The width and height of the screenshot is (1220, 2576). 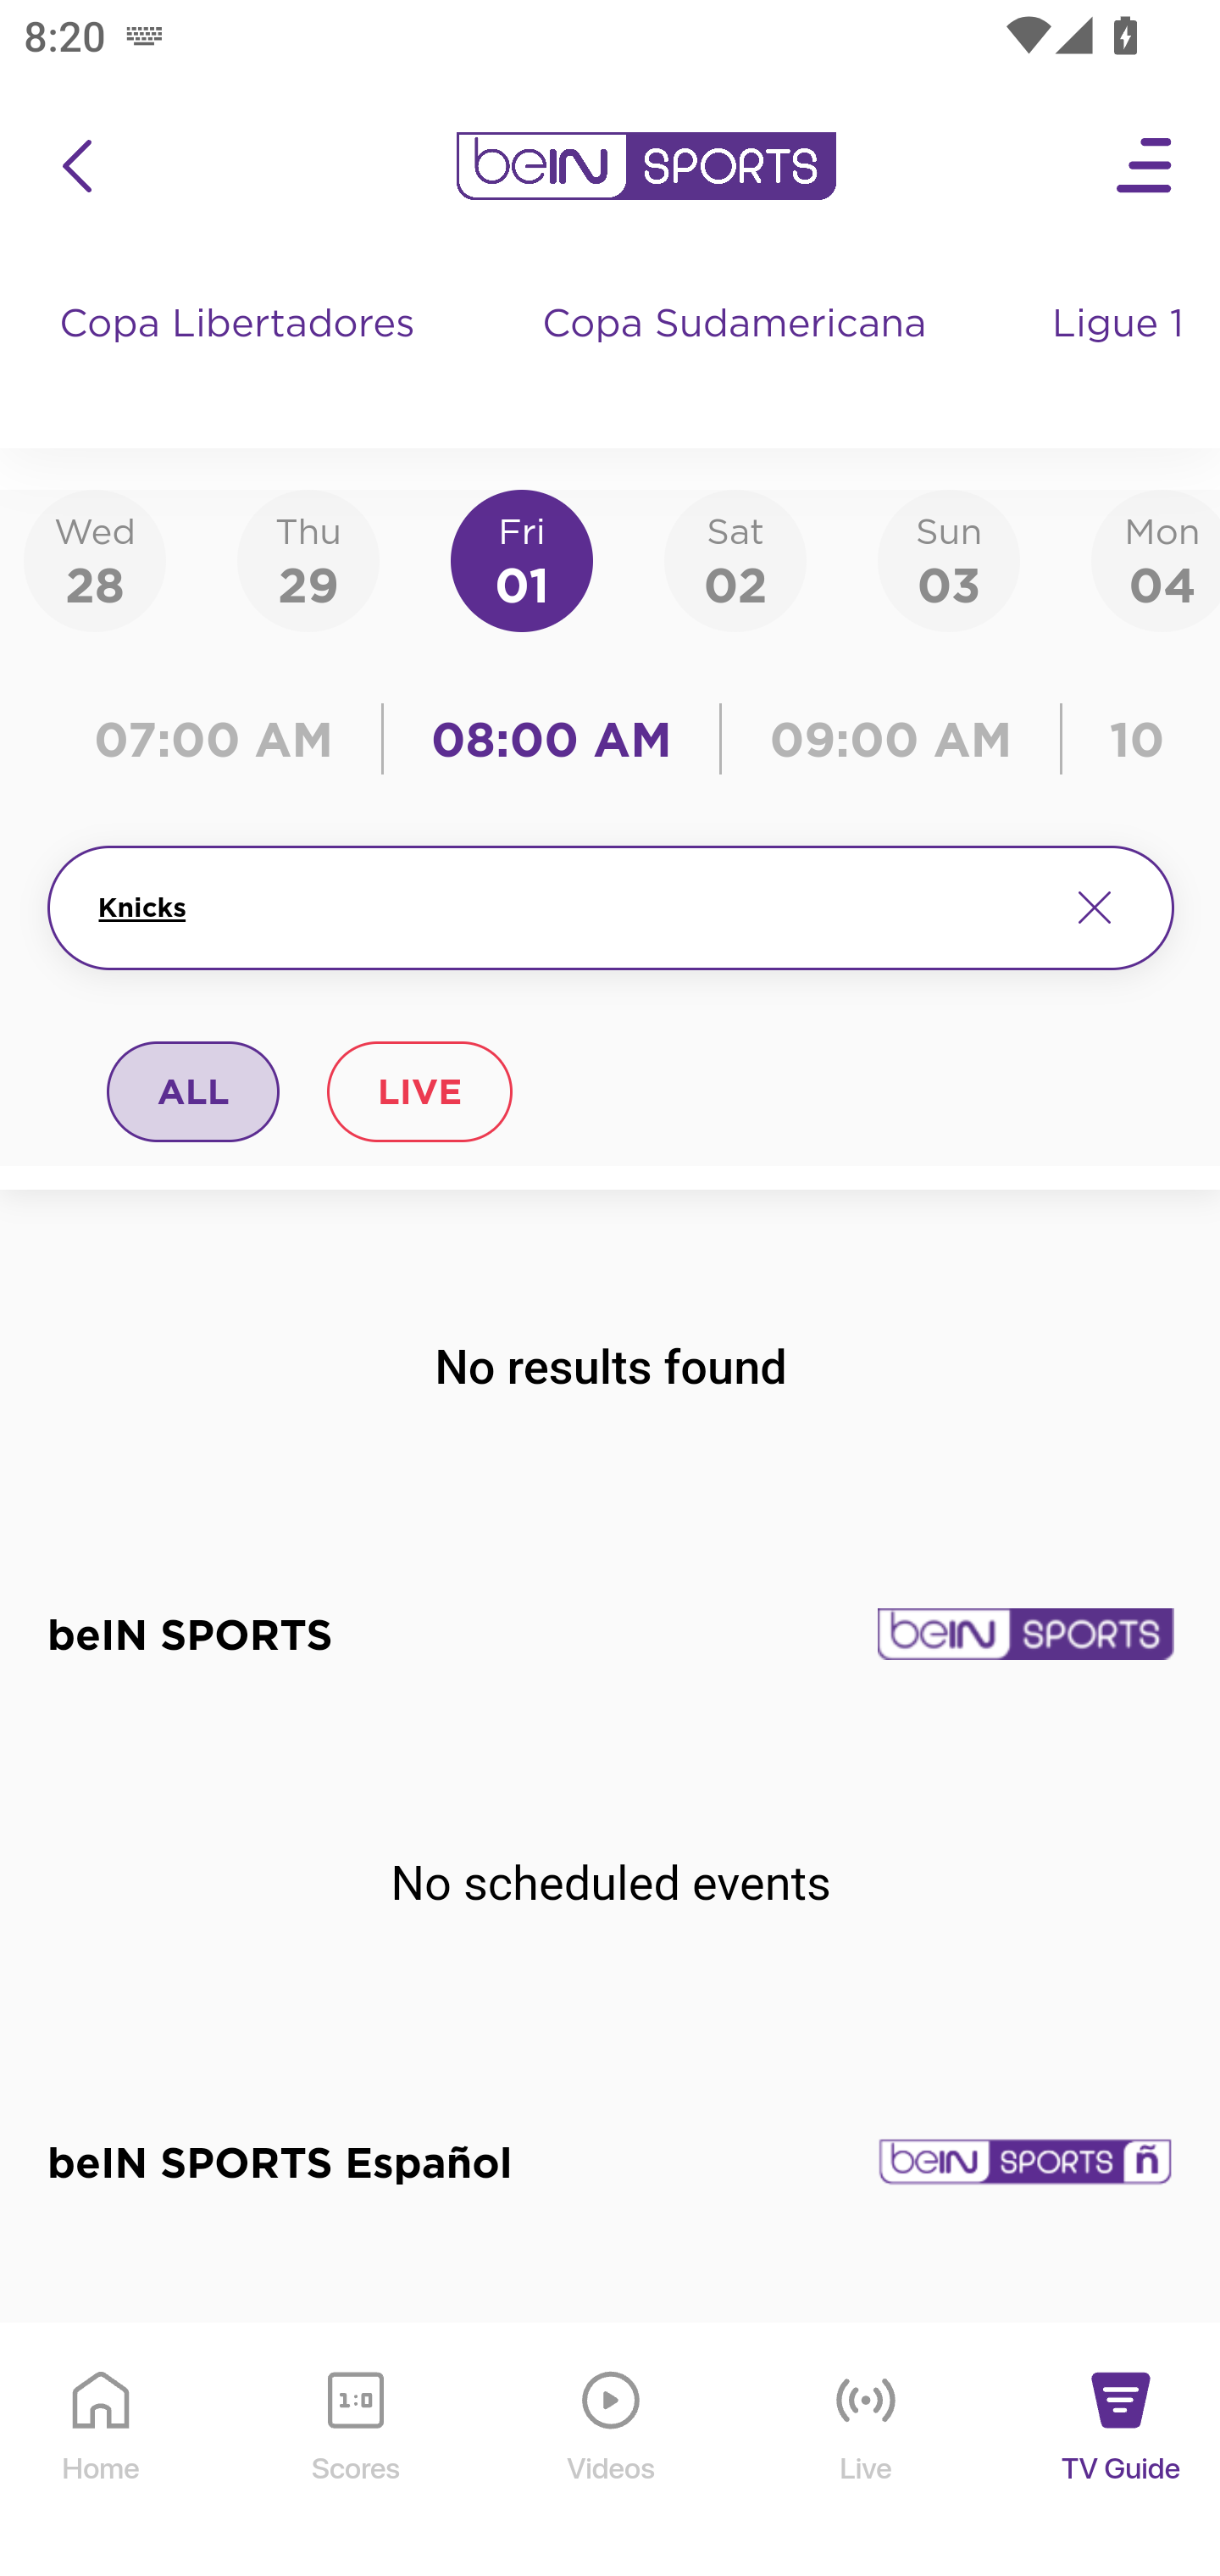 What do you see at coordinates (612, 2451) in the screenshot?
I see `Videos Videos Icon Videos` at bounding box center [612, 2451].